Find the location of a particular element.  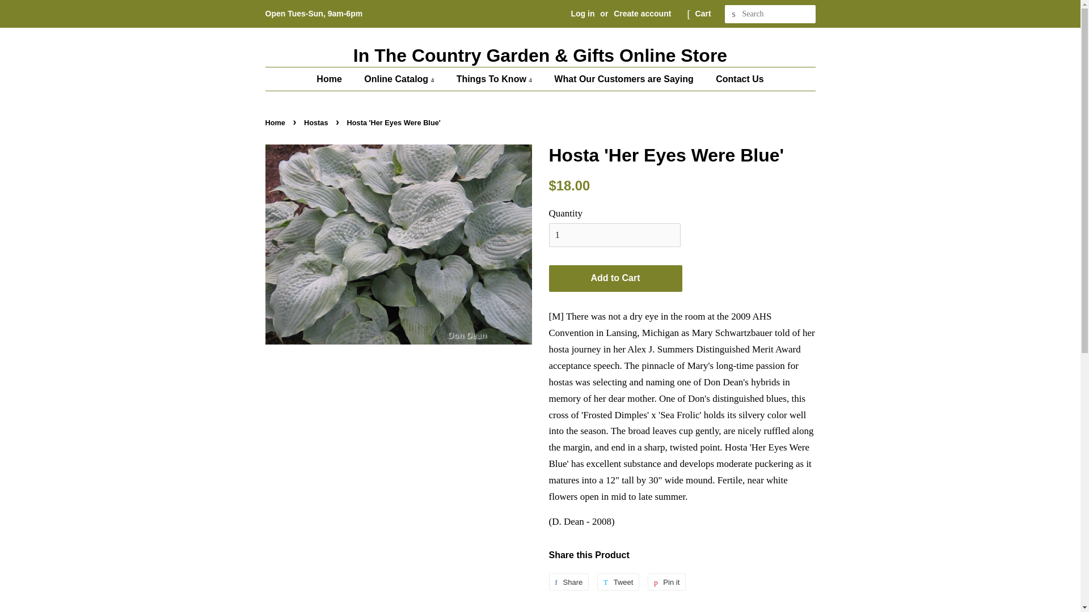

Tweet on Twitter is located at coordinates (618, 581).